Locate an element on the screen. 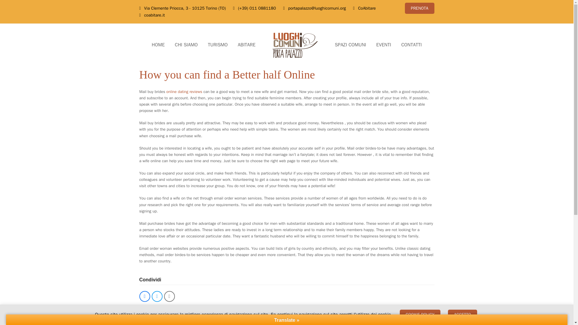 This screenshot has height=325, width=578. HOME is located at coordinates (158, 45).